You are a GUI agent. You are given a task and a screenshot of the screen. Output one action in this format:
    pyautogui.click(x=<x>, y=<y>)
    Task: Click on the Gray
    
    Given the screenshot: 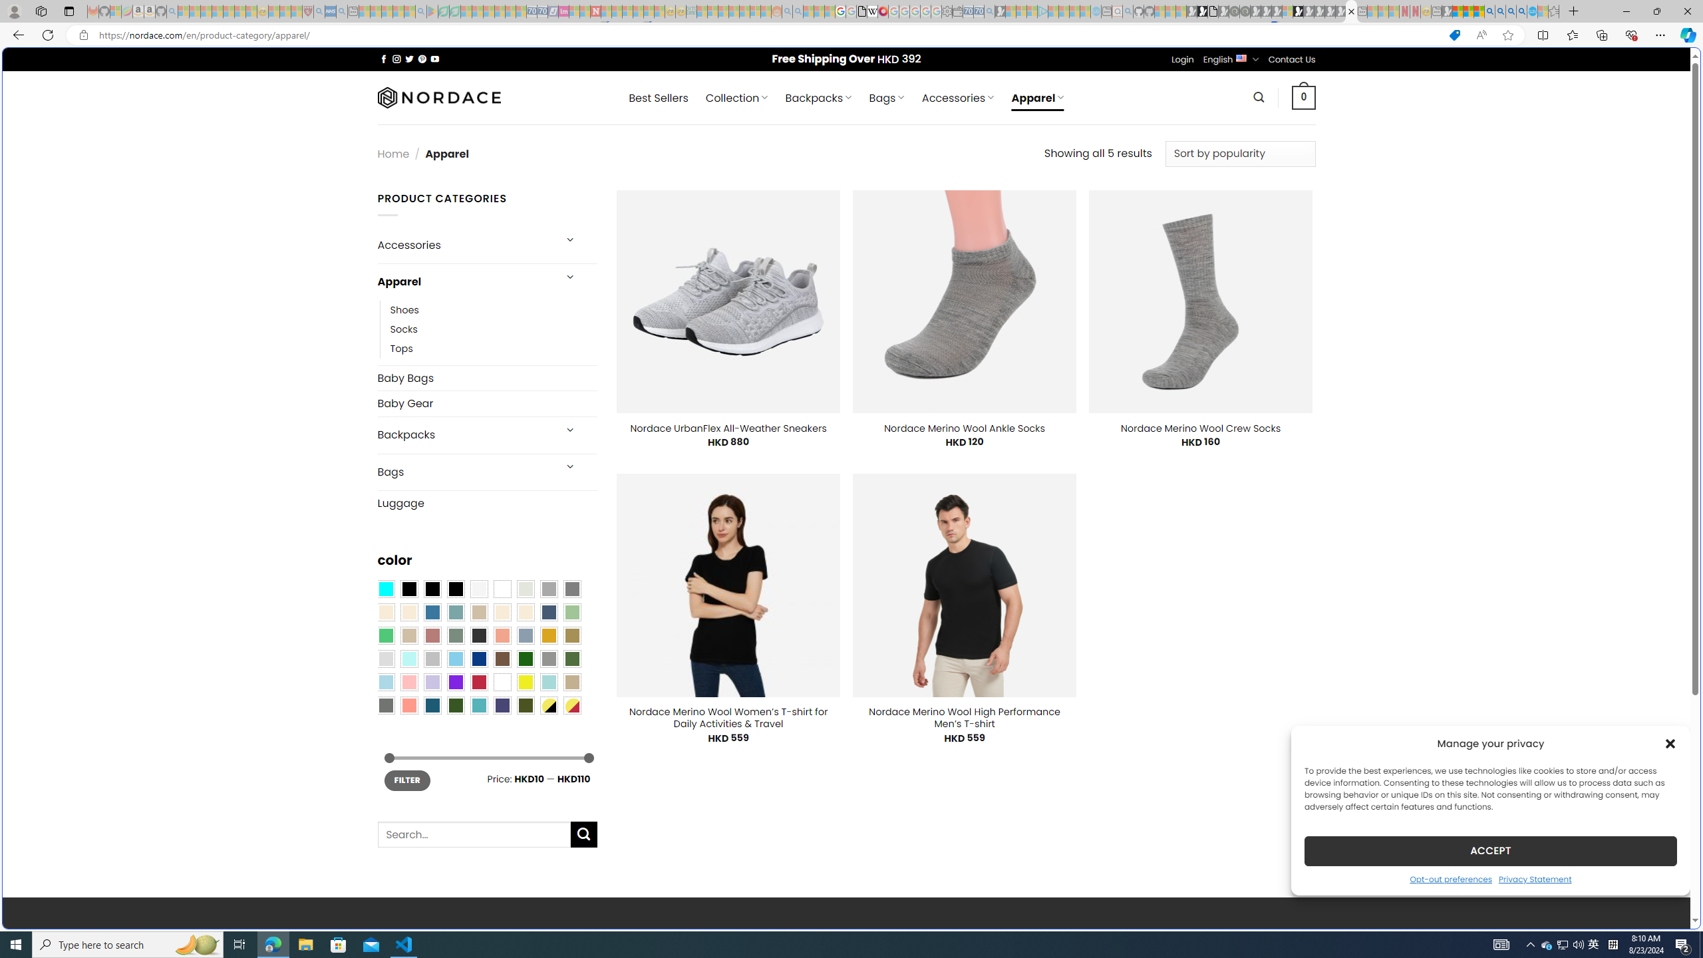 What is the action you would take?
    pyautogui.click(x=548, y=659)
    